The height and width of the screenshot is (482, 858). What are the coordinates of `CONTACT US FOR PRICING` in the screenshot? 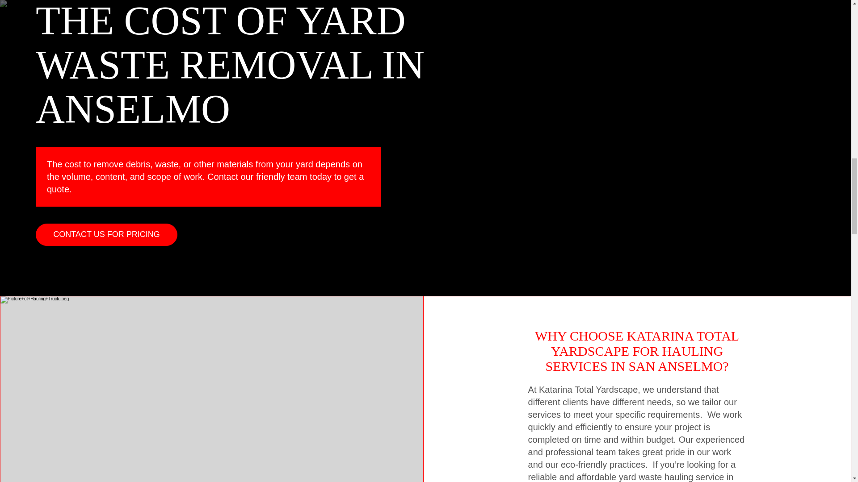 It's located at (106, 235).